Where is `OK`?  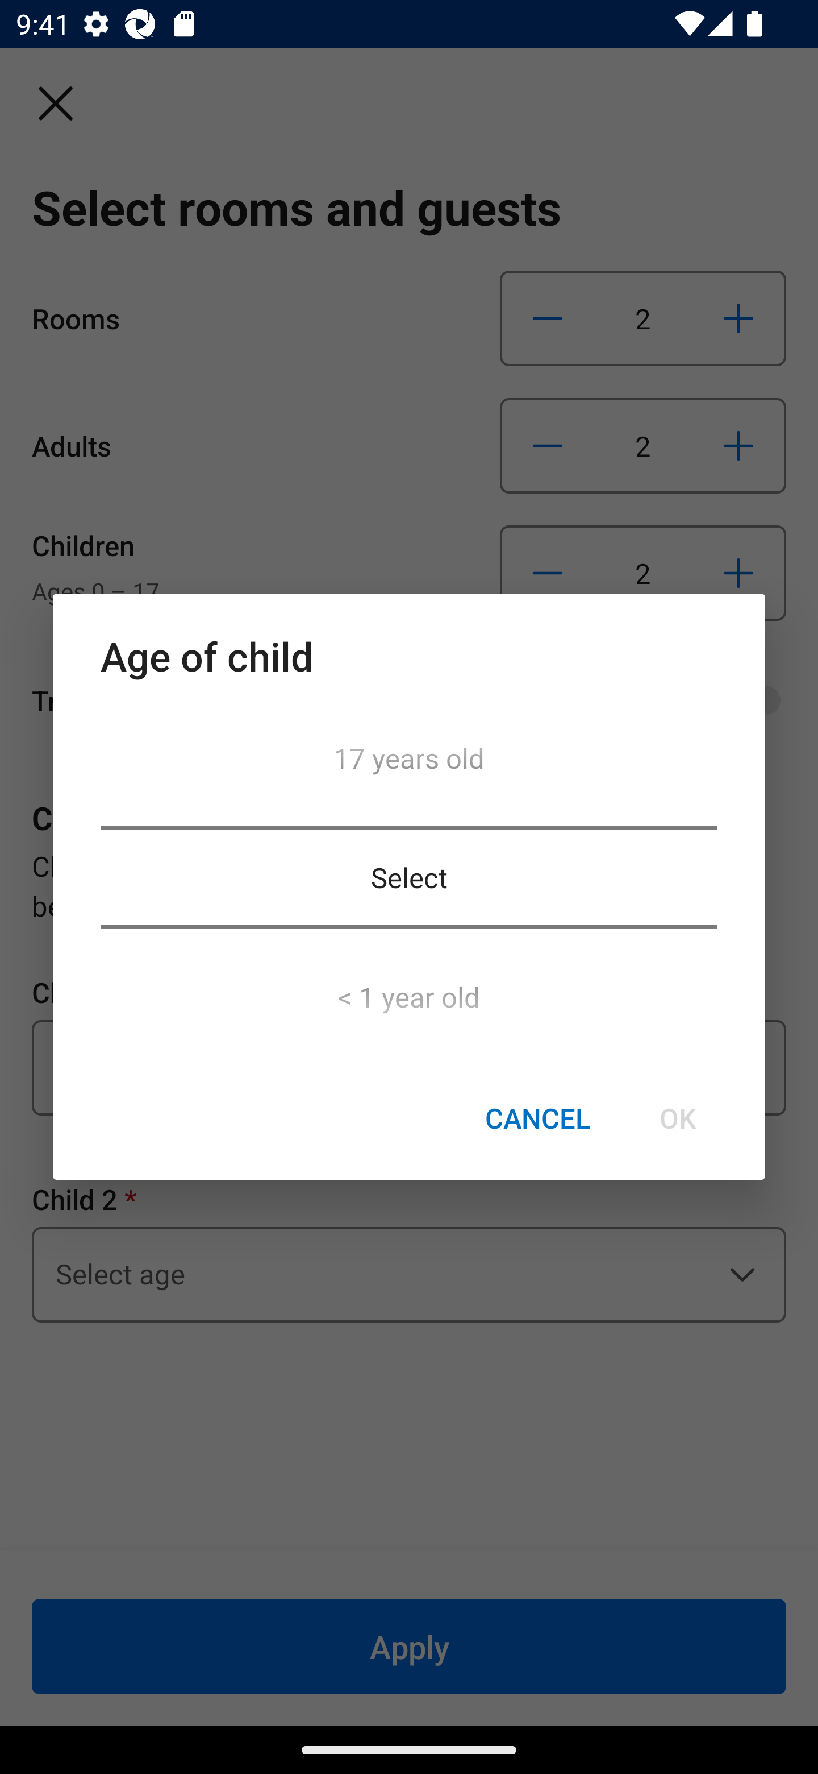 OK is located at coordinates (677, 1118).